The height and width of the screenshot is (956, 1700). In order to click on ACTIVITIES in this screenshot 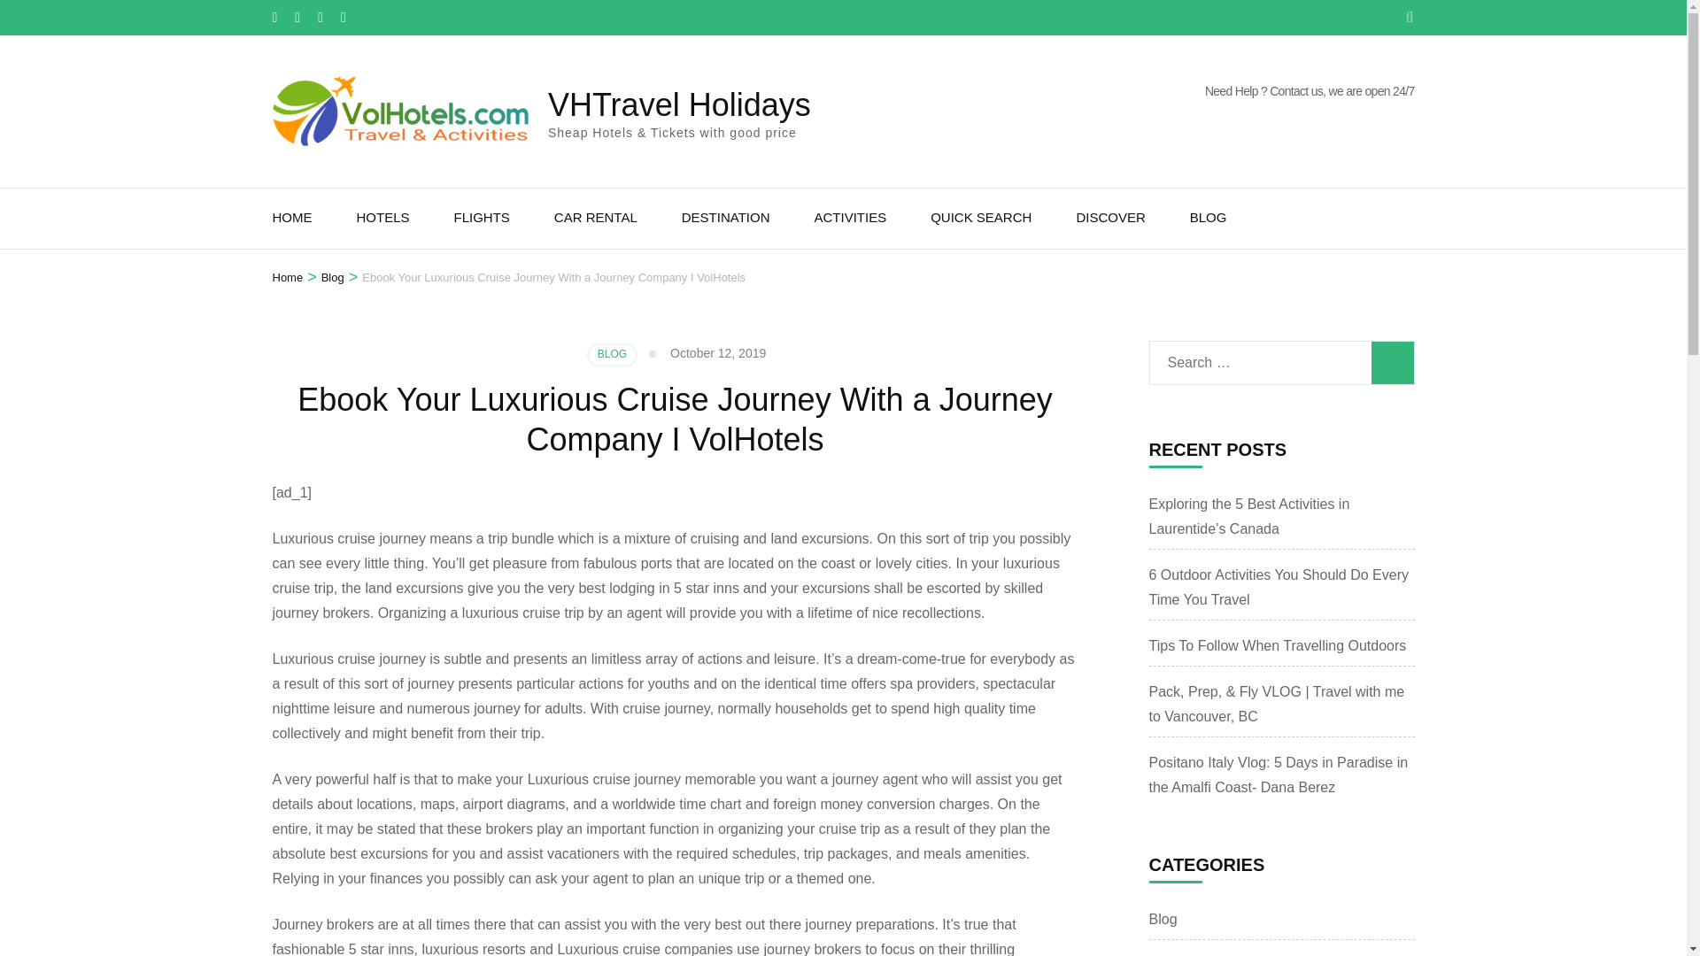, I will do `click(850, 218)`.